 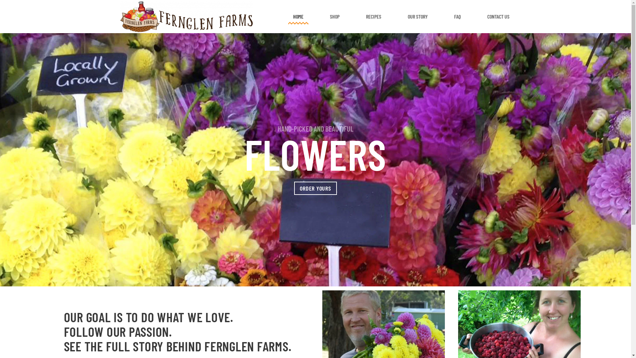 What do you see at coordinates (457, 17) in the screenshot?
I see `FAQ` at bounding box center [457, 17].